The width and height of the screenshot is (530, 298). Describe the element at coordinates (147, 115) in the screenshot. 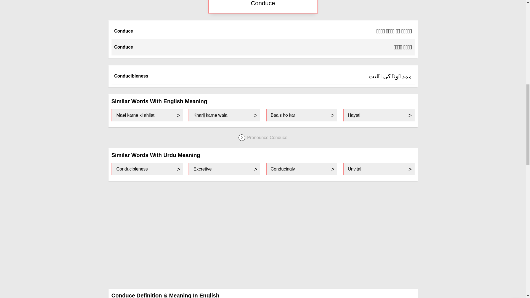

I see `Mael karne ki ahliat` at that location.